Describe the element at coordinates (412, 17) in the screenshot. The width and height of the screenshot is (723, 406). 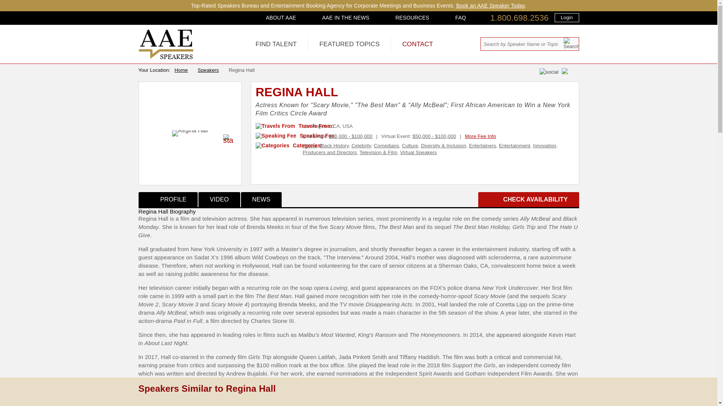
I see `RESOURCES` at that location.